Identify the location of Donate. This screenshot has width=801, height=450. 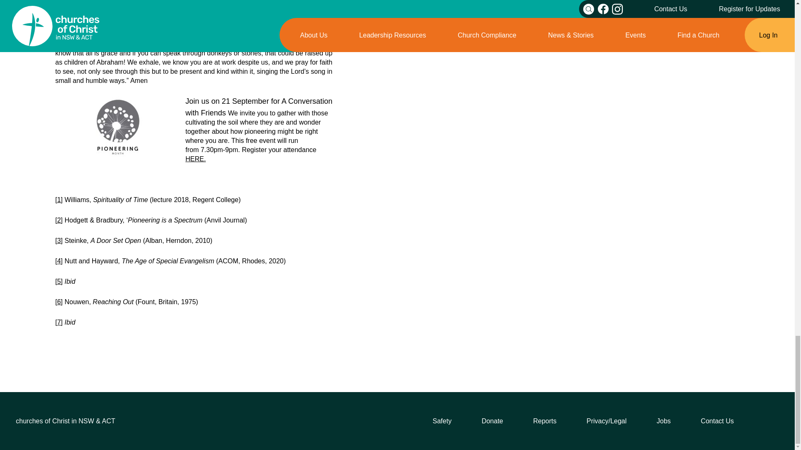
(492, 421).